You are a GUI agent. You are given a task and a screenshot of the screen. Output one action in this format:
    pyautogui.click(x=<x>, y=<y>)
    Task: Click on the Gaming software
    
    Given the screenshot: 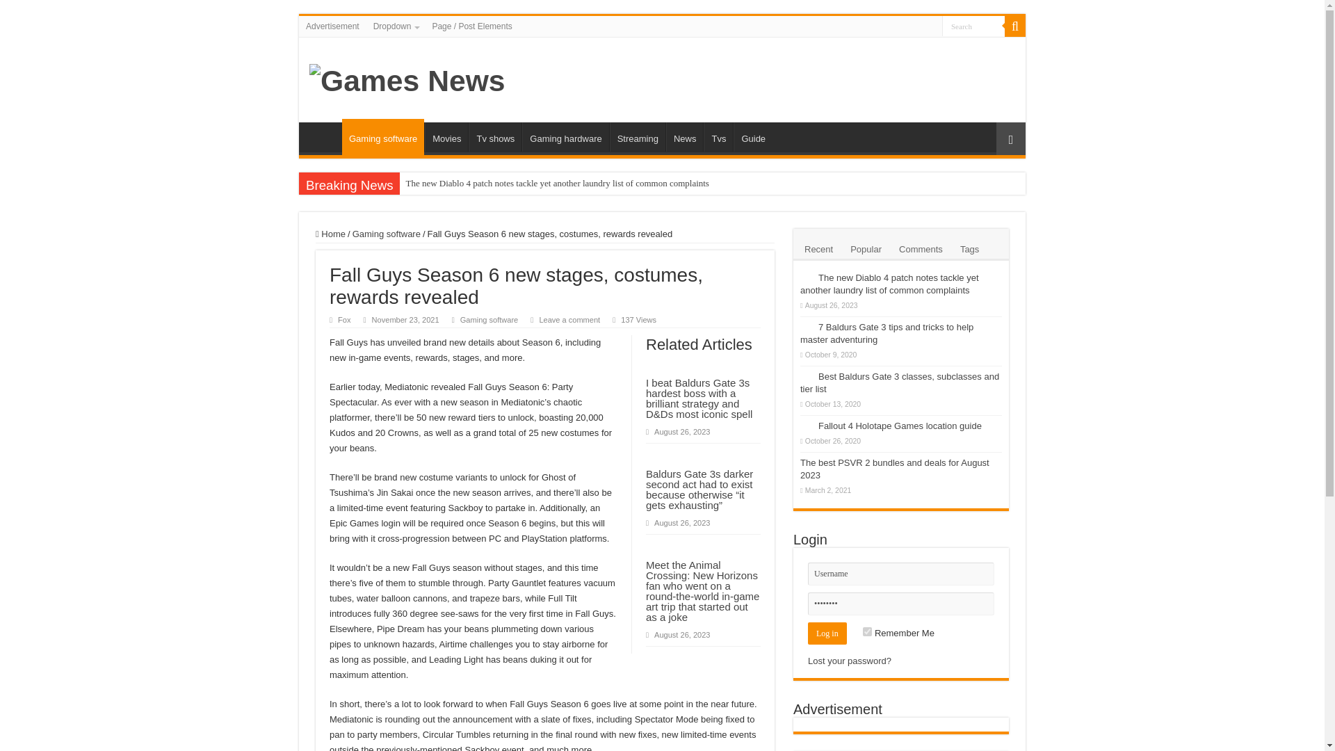 What is the action you would take?
    pyautogui.click(x=386, y=234)
    